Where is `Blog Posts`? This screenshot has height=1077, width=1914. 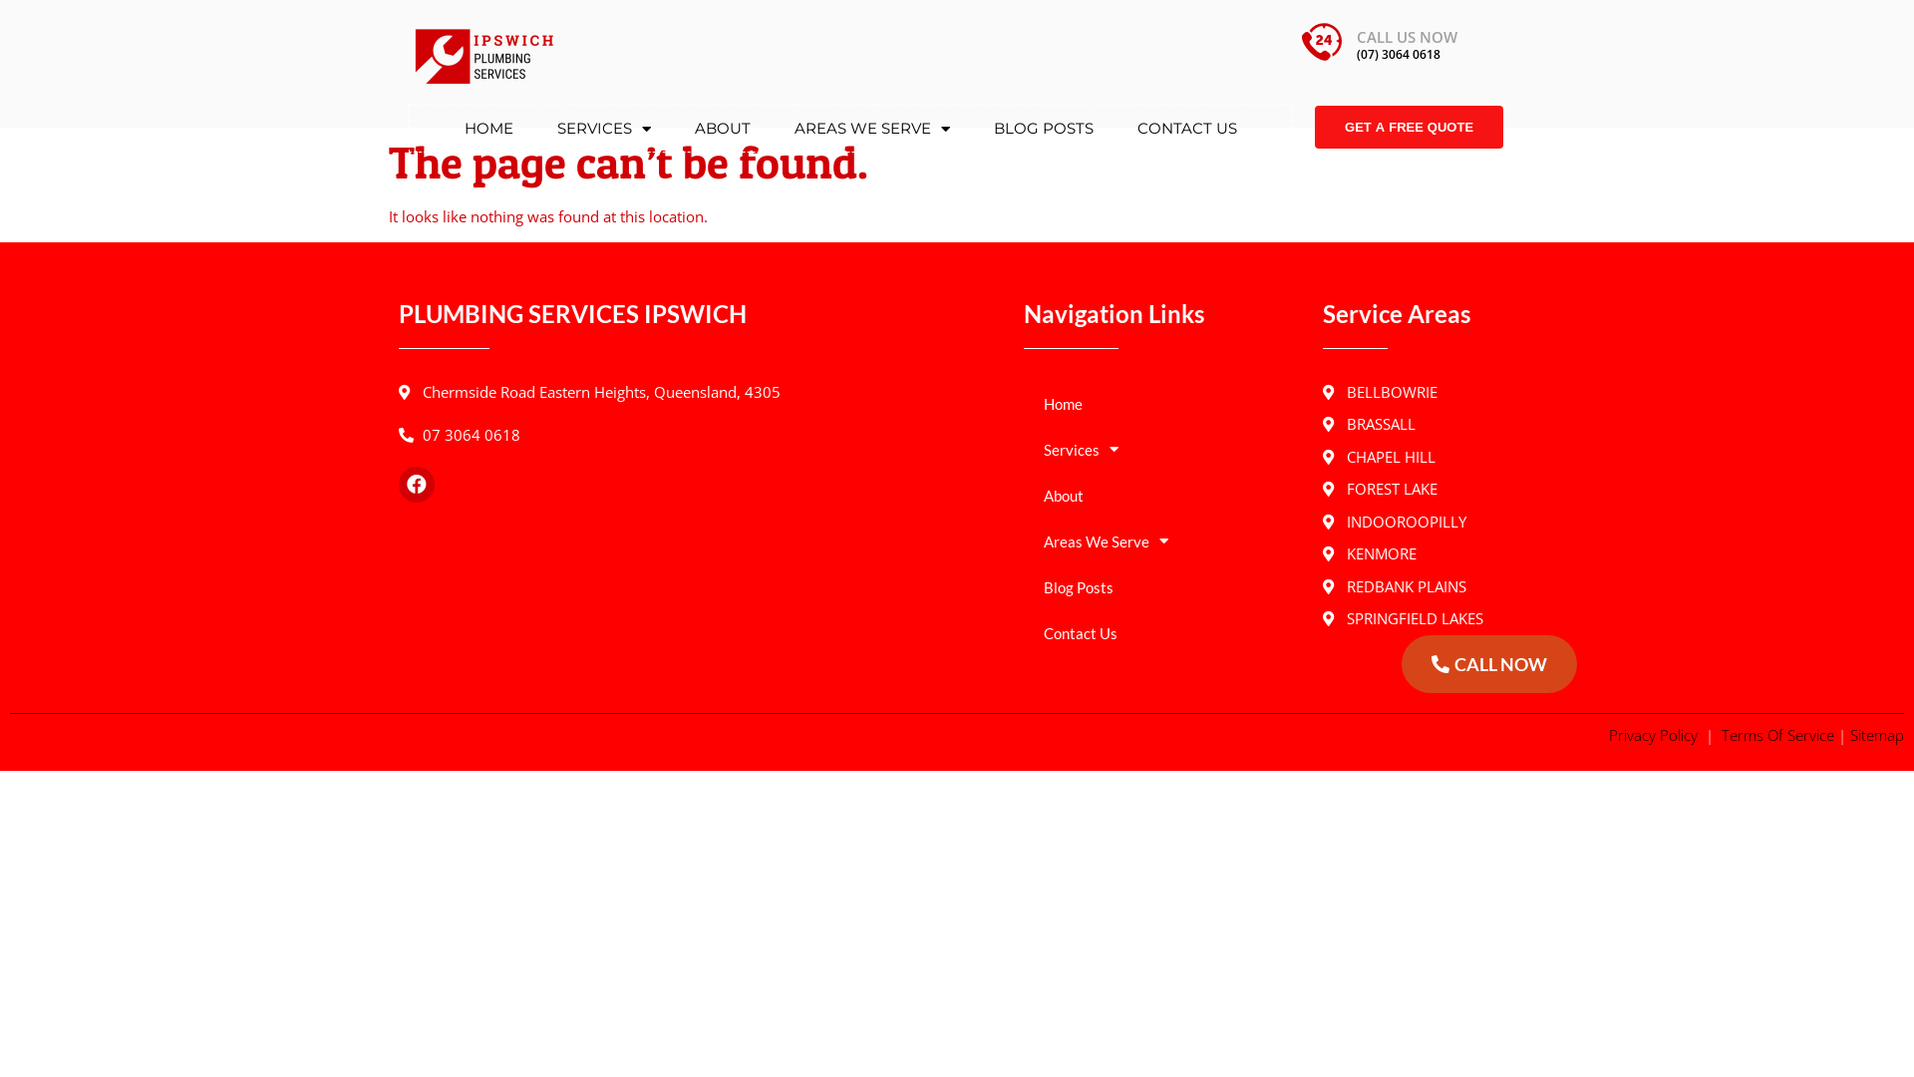
Blog Posts is located at coordinates (1163, 587).